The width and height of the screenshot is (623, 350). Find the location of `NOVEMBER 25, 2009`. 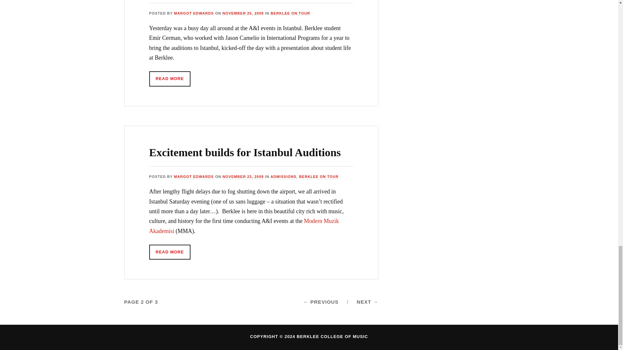

NOVEMBER 25, 2009 is located at coordinates (243, 13).